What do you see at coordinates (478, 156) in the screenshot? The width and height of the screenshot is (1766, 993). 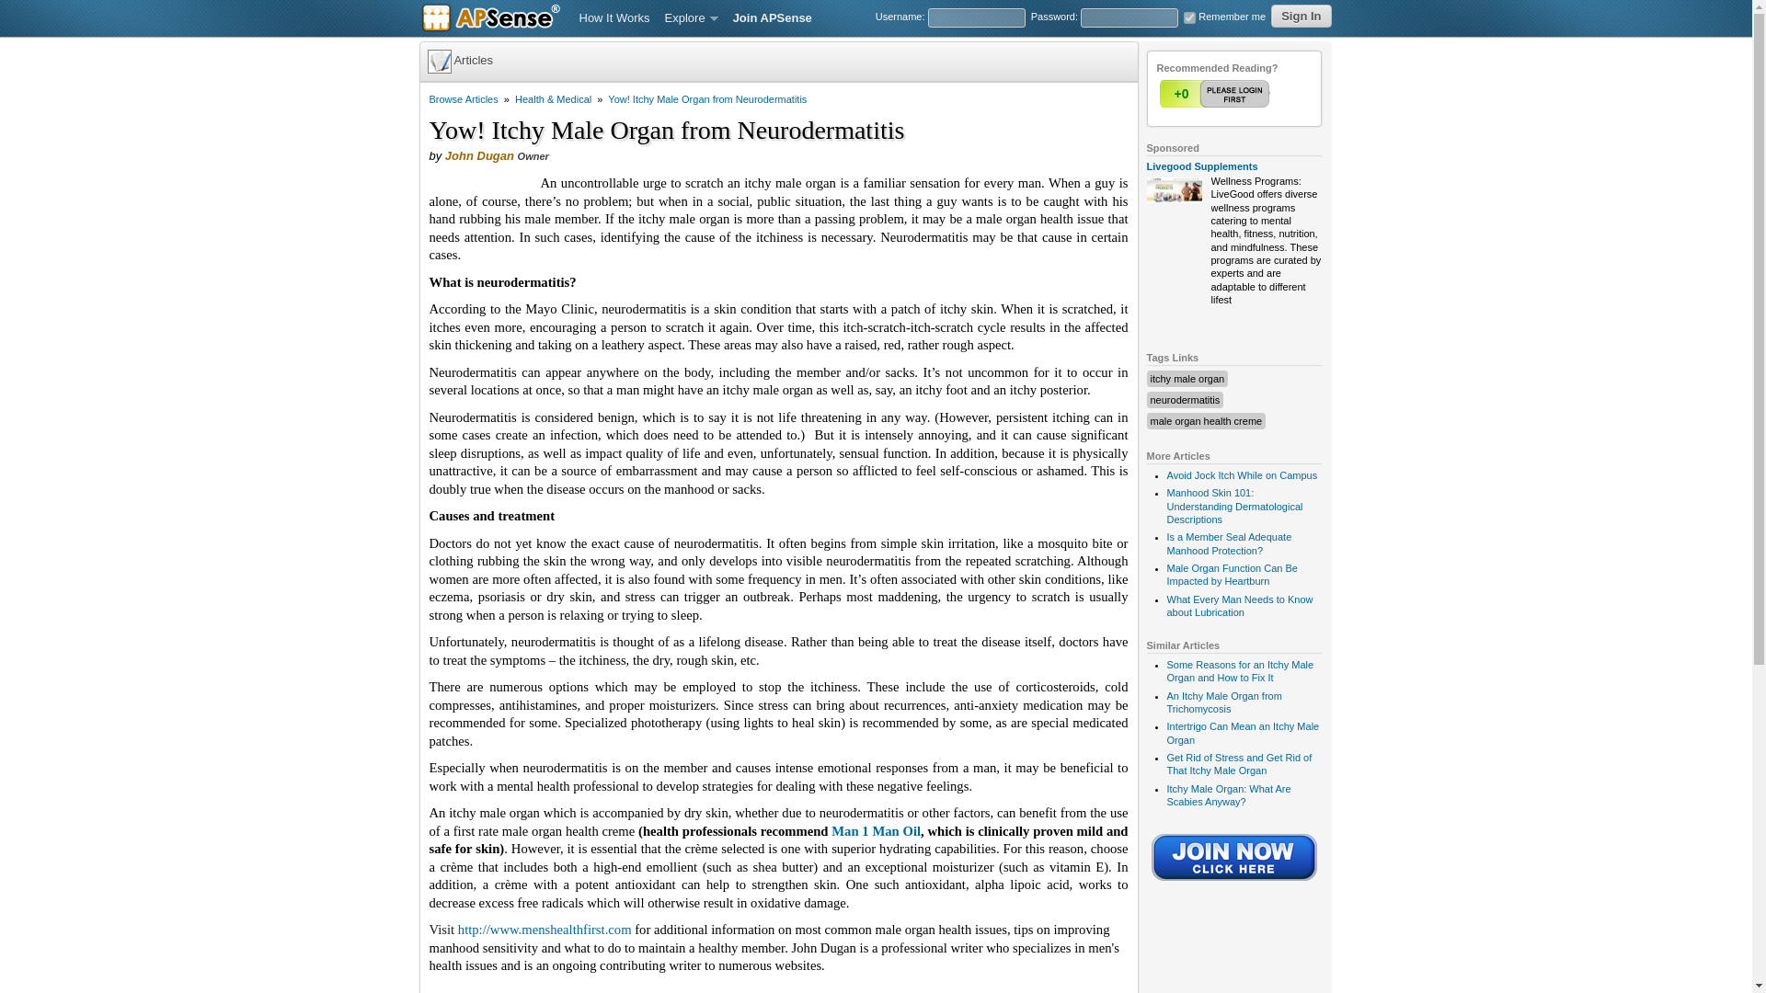 I see `John Dugan` at bounding box center [478, 156].